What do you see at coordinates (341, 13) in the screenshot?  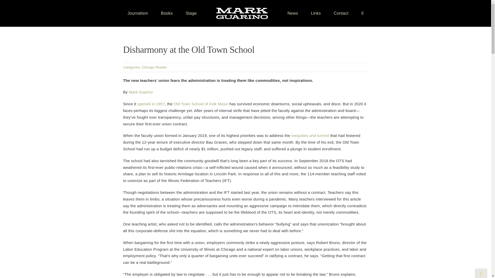 I see `Contact` at bounding box center [341, 13].